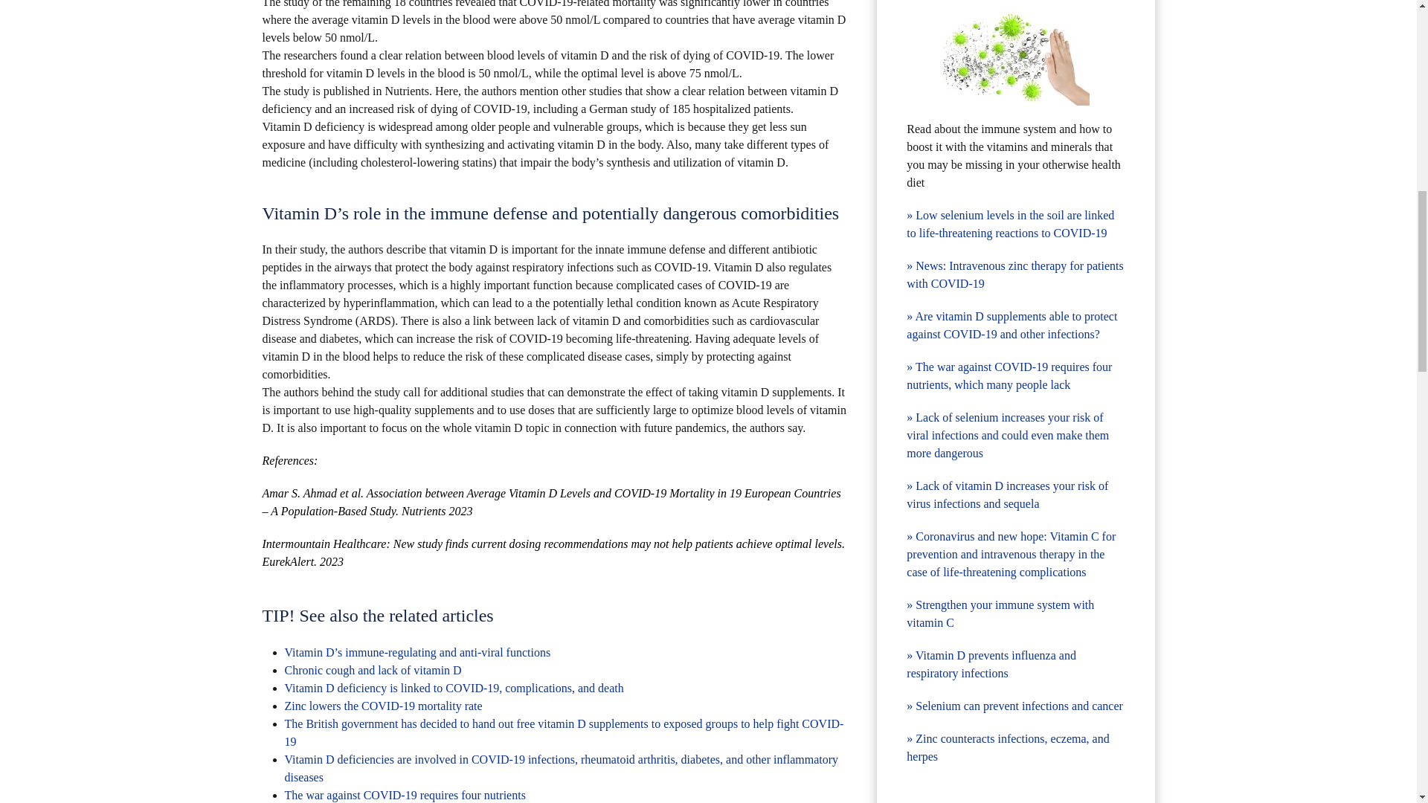 Image resolution: width=1428 pixels, height=803 pixels. I want to click on BOOST YOUR IMMUNE DEFENSE, so click(1014, 55).